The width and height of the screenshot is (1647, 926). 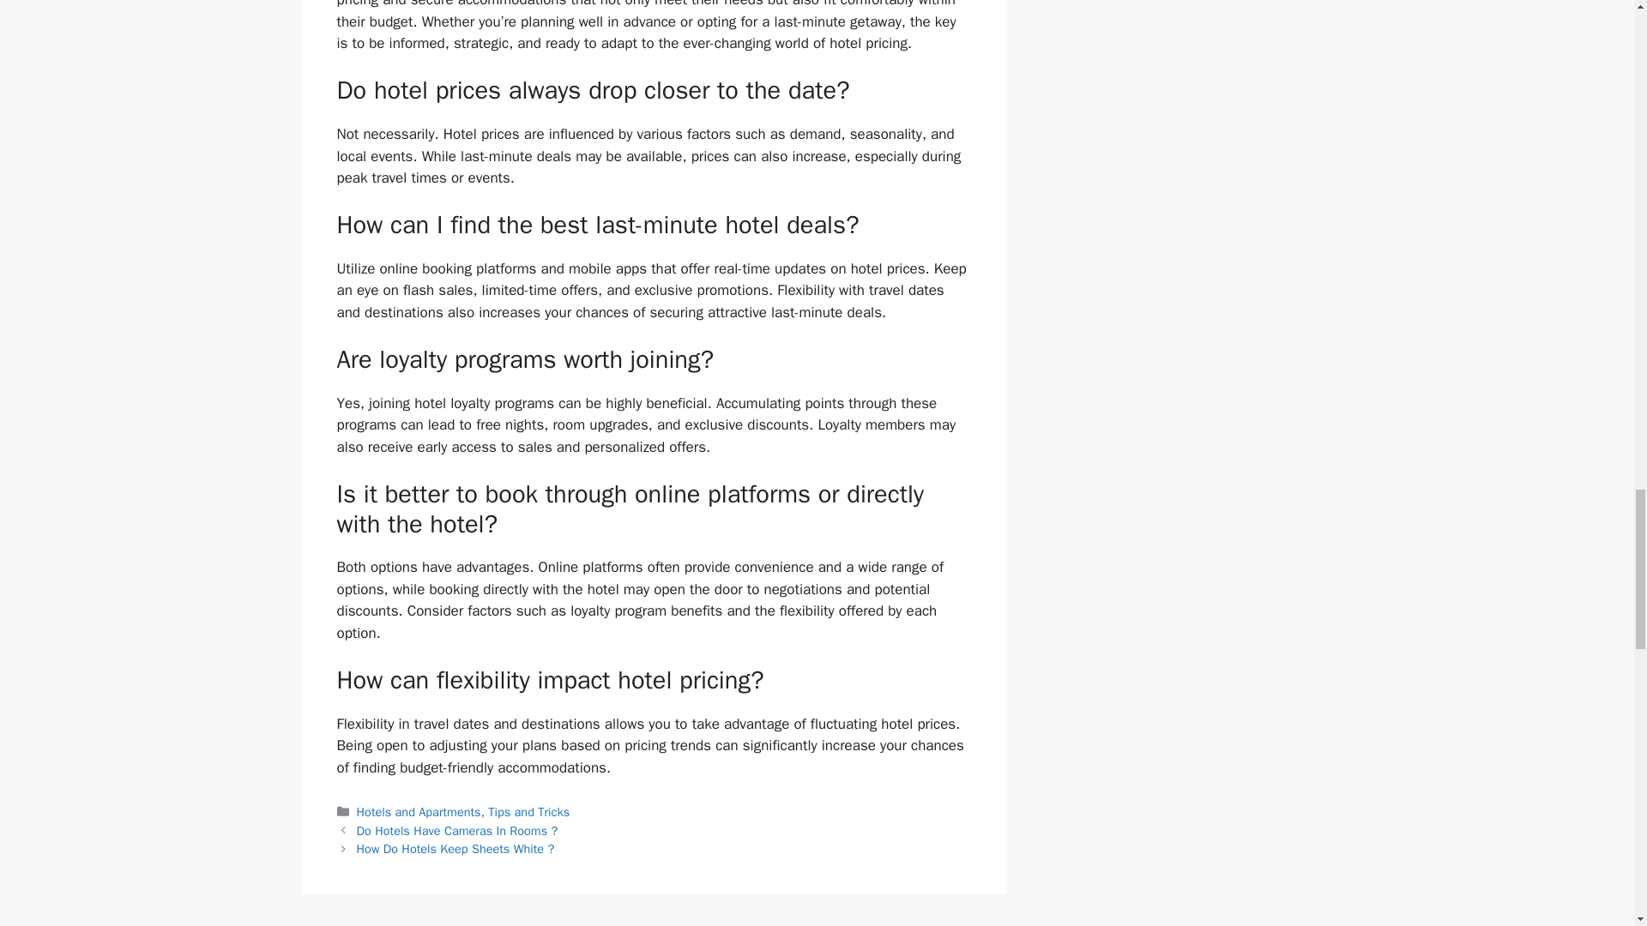 I want to click on Do Hotels Have Cameras In Rooms ?, so click(x=457, y=831).